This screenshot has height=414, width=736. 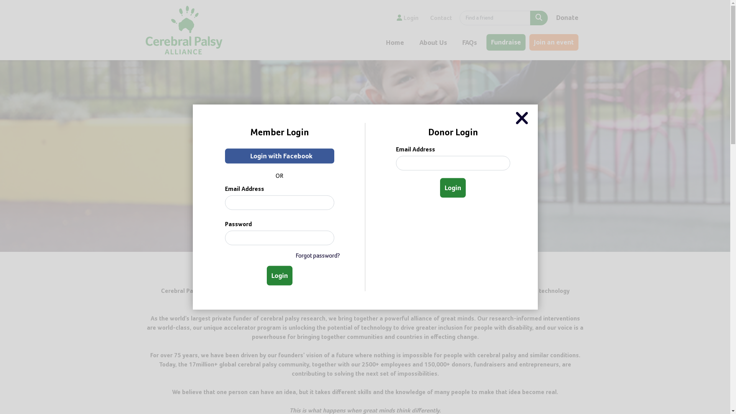 I want to click on Forgot password?, so click(x=280, y=255).